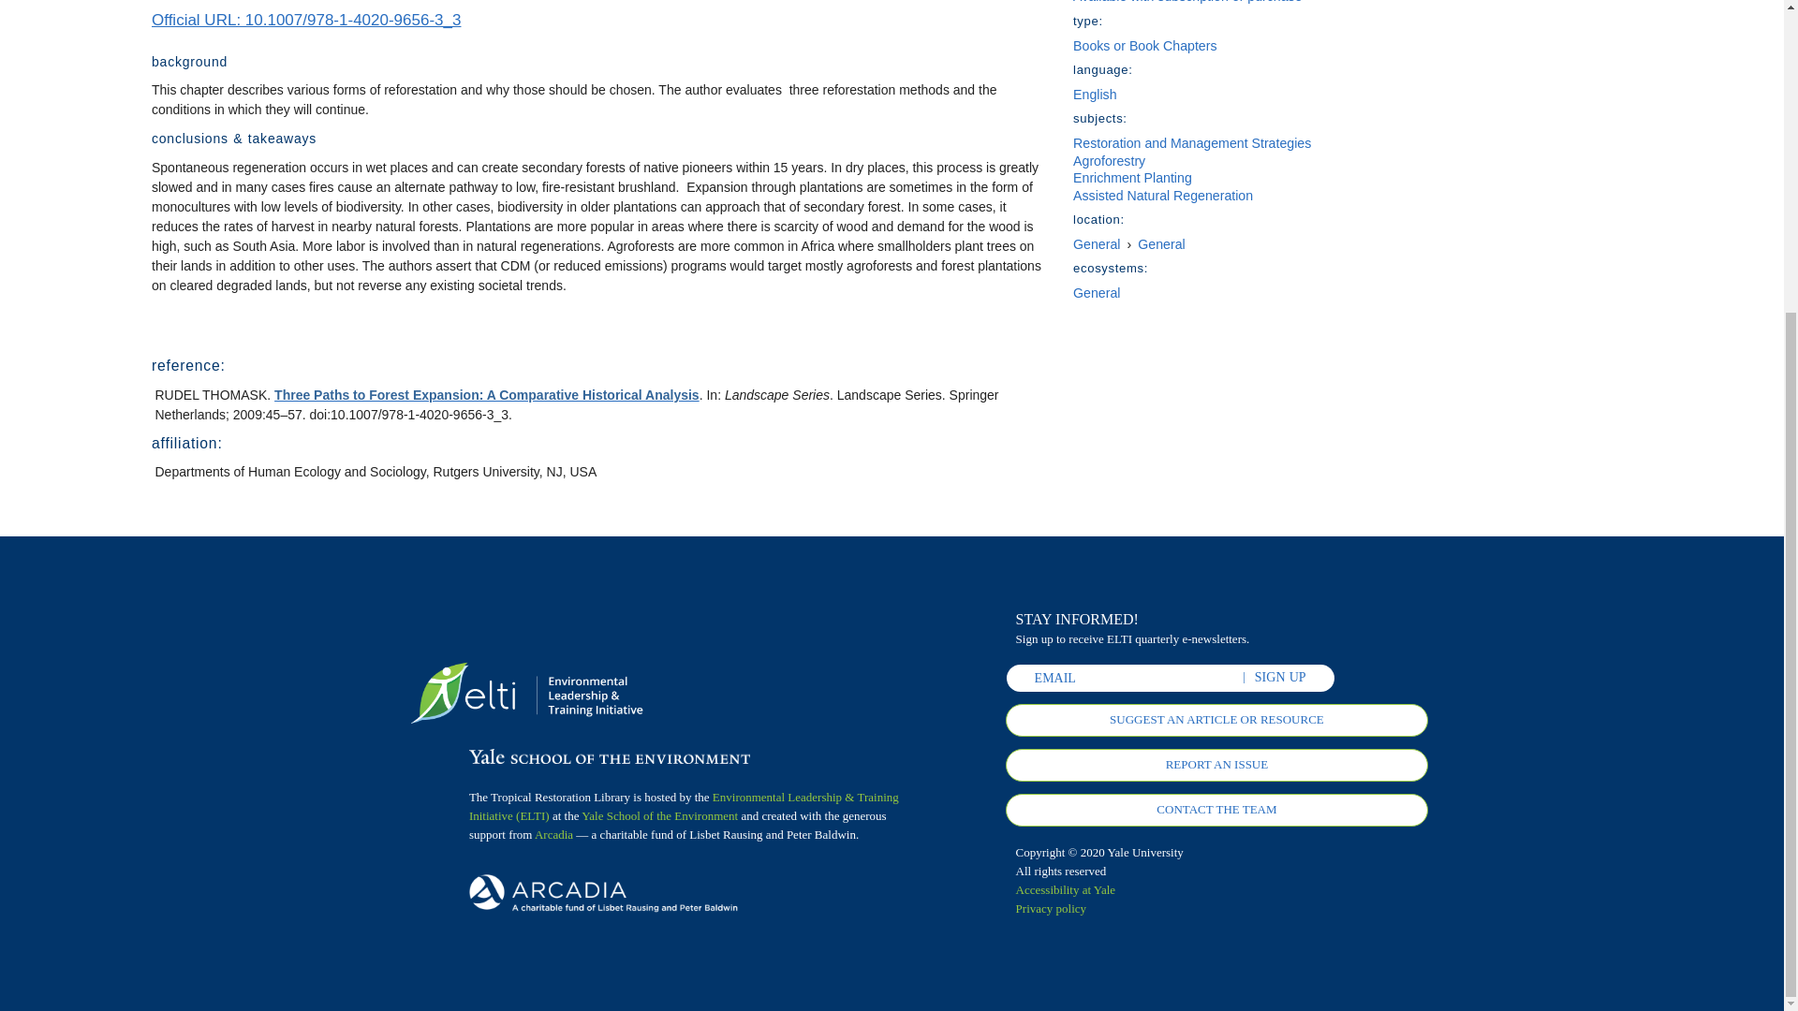 This screenshot has height=1011, width=1798. I want to click on Restoration and Management Strategies, so click(1191, 142).